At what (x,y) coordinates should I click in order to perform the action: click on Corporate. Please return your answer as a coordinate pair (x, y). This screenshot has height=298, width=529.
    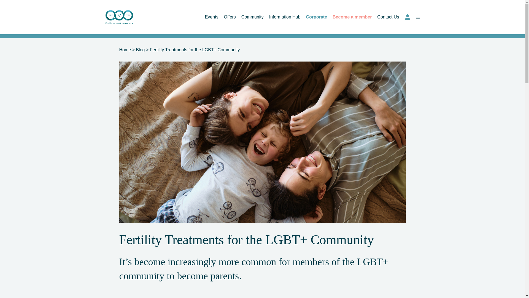
    Looking at the image, I should click on (316, 17).